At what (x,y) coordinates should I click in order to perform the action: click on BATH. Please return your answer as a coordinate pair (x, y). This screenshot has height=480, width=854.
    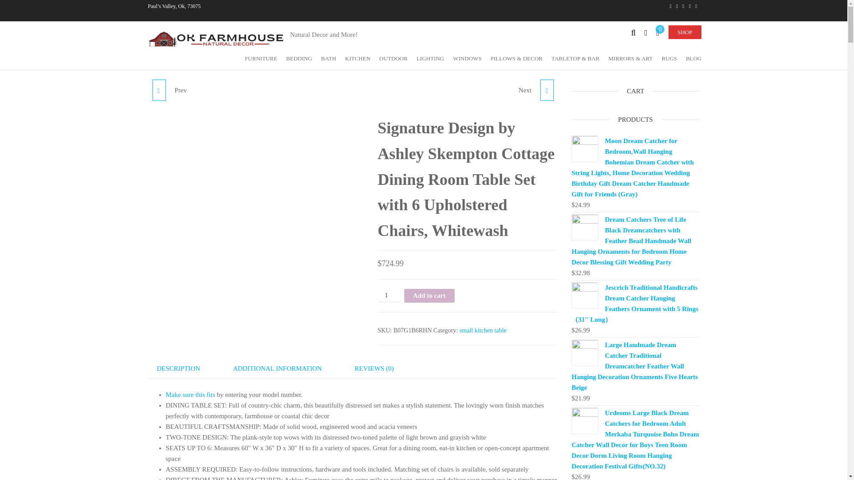
    Looking at the image, I should click on (329, 58).